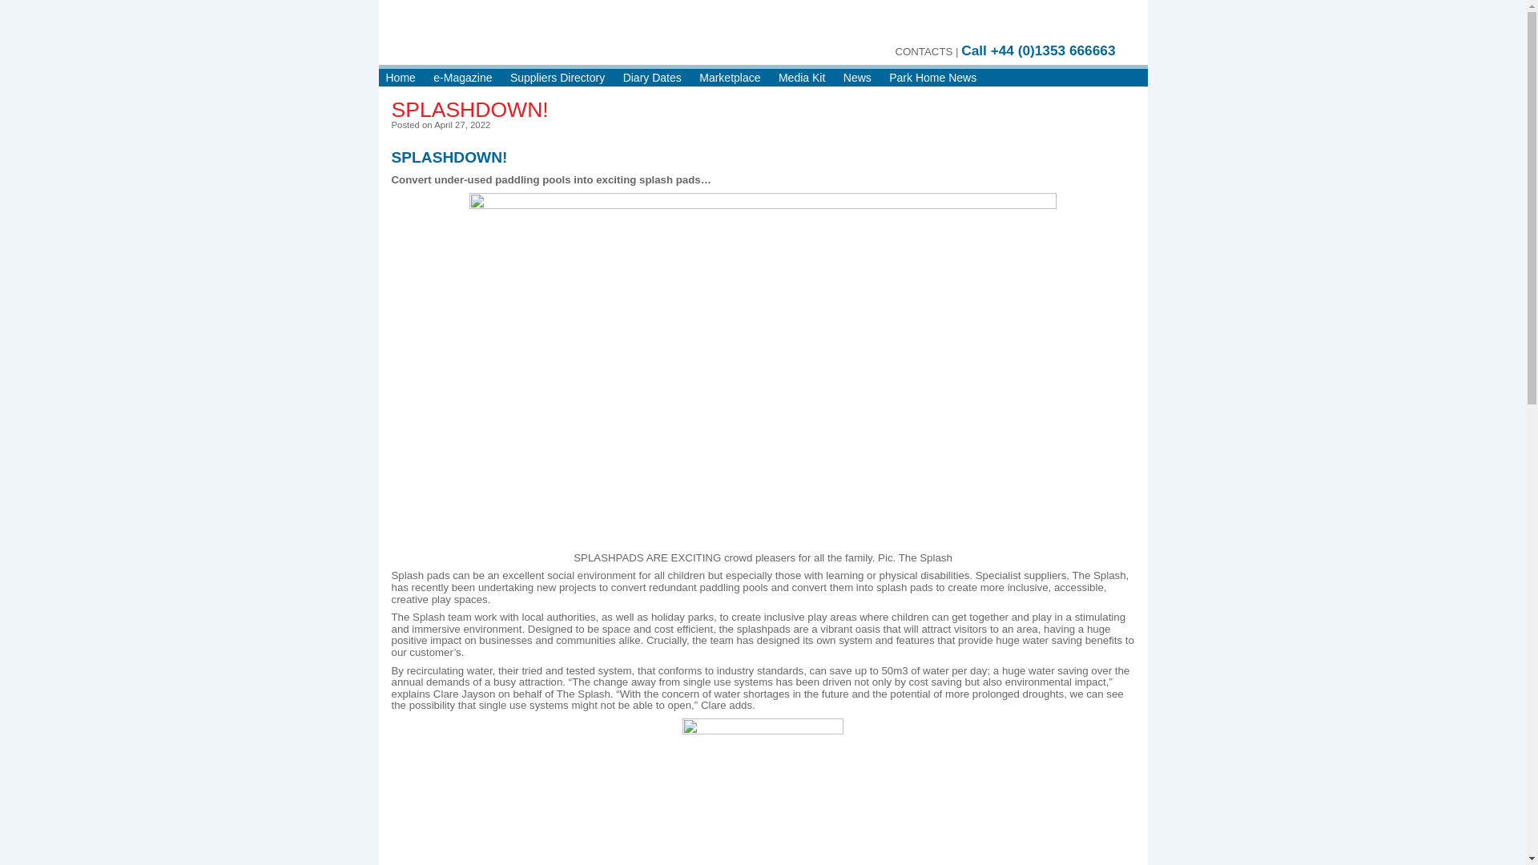 Image resolution: width=1538 pixels, height=865 pixels. Describe the element at coordinates (801, 78) in the screenshot. I see `Media Kit` at that location.